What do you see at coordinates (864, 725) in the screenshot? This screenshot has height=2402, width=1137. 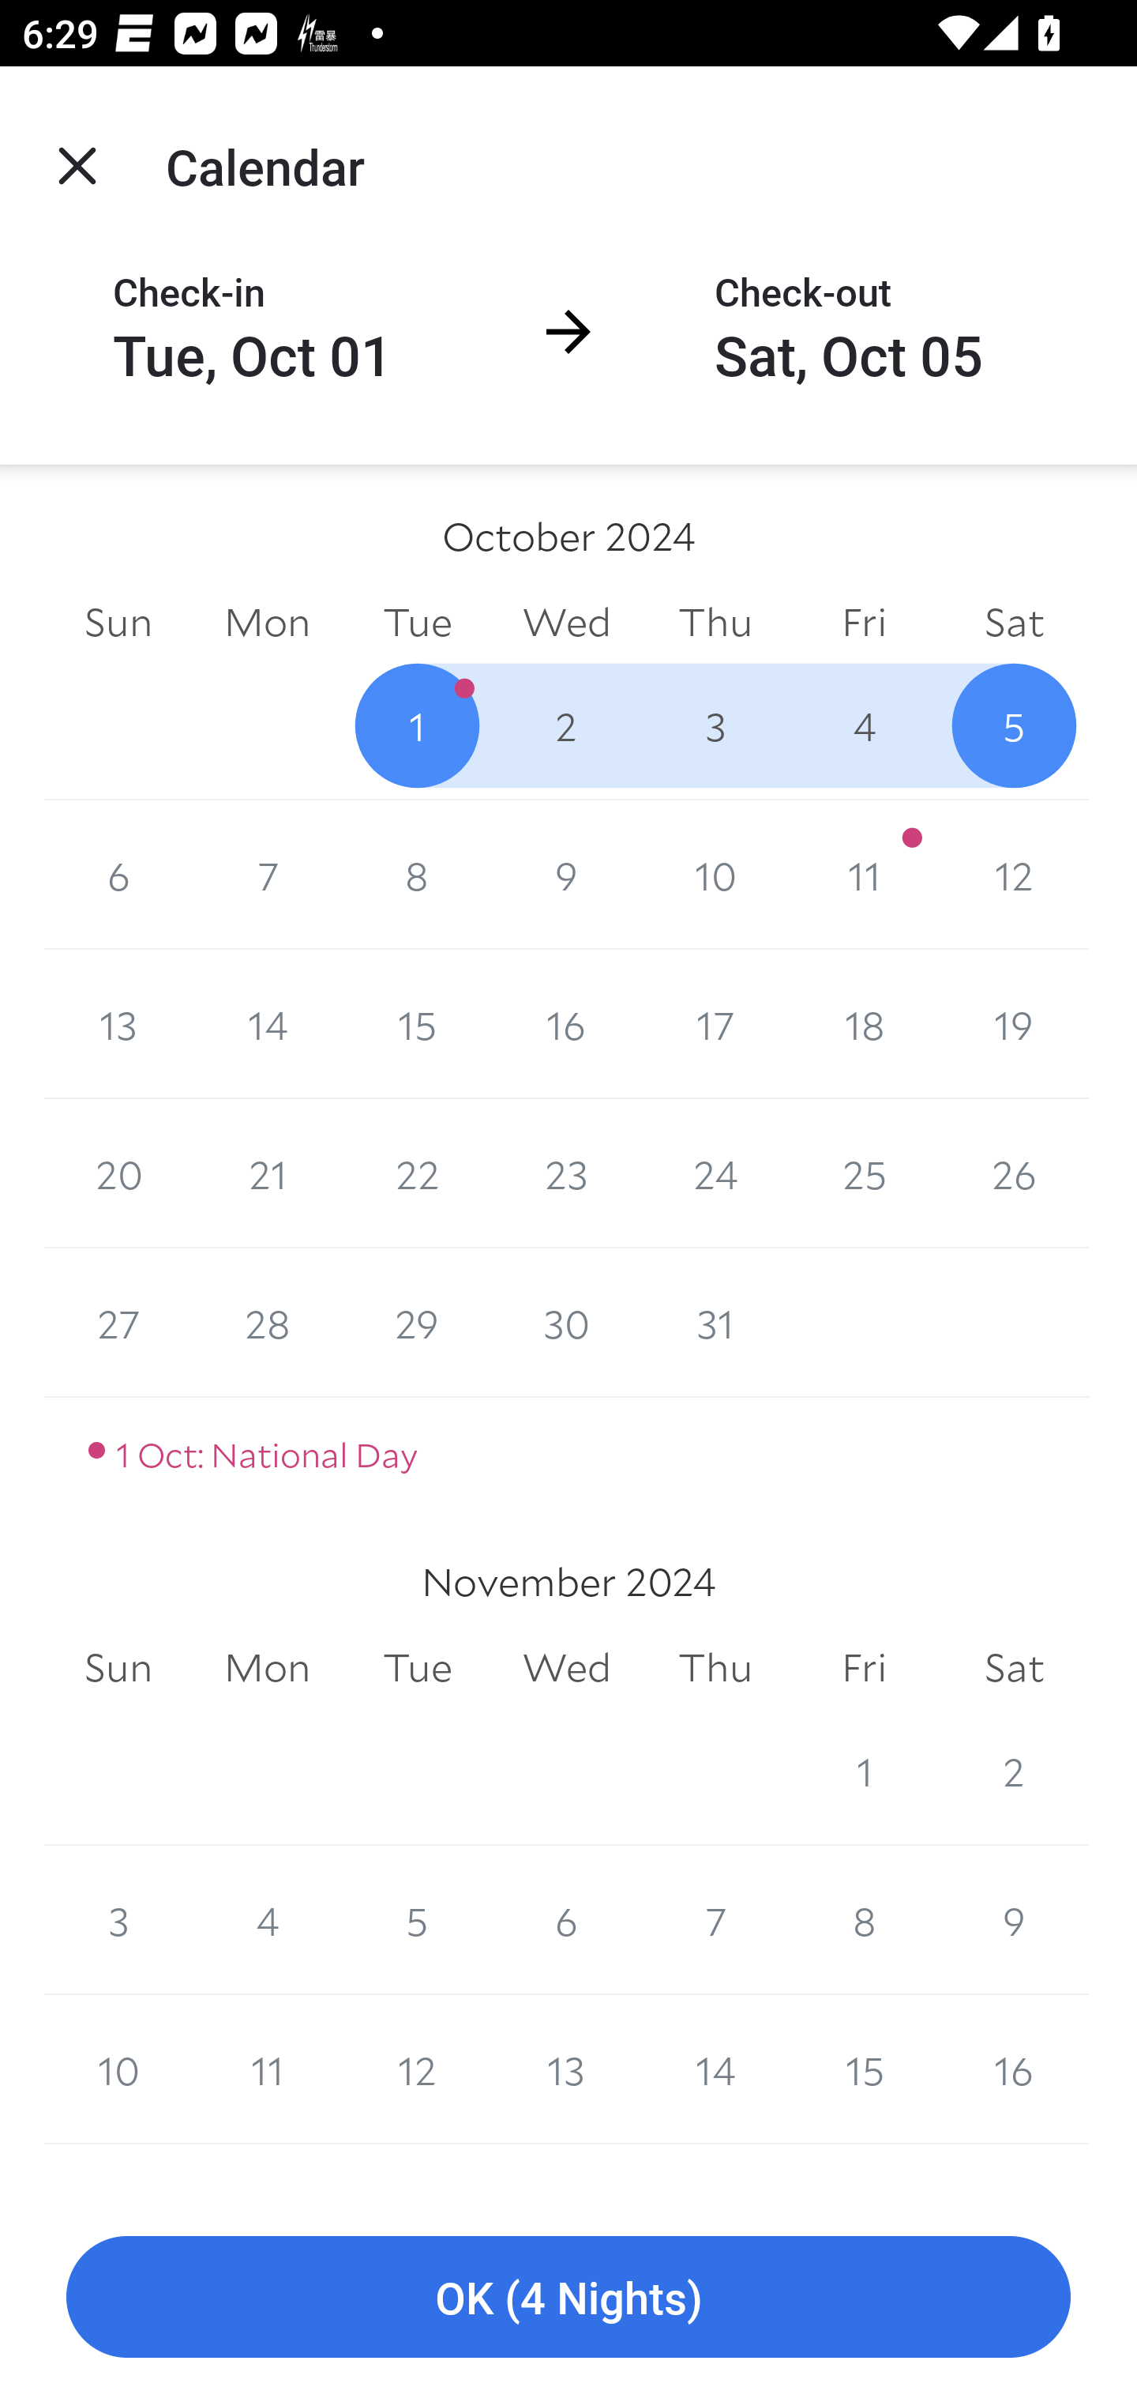 I see `4 4 October 2024` at bounding box center [864, 725].